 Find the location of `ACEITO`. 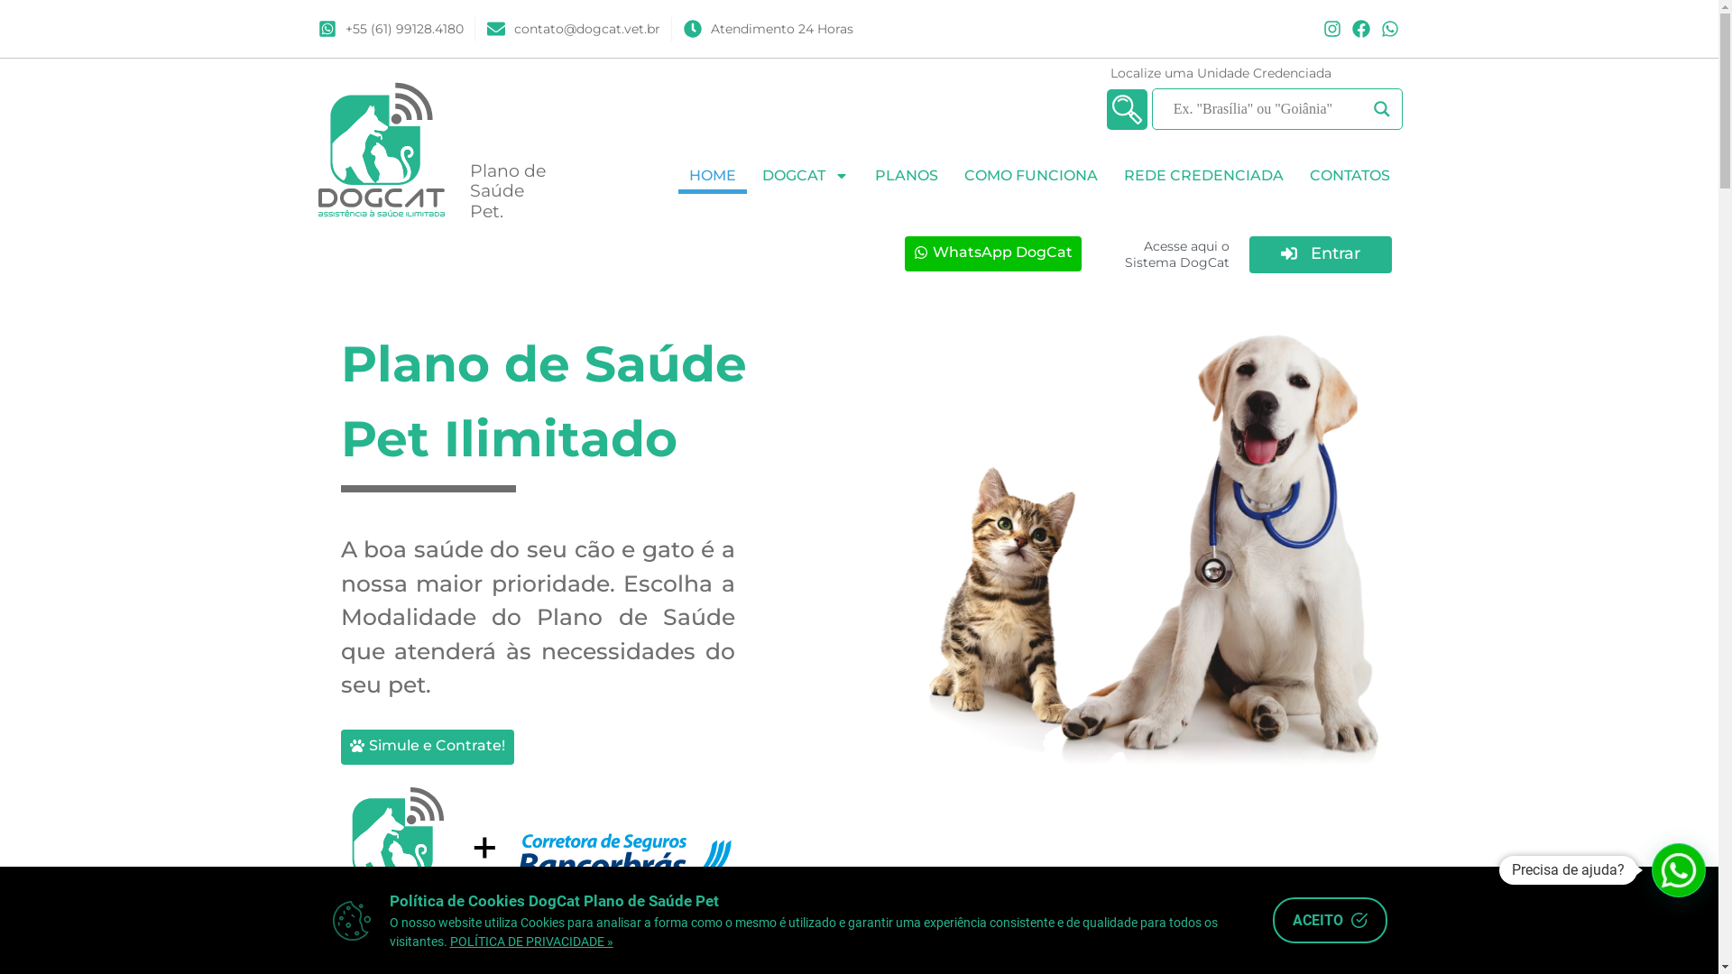

ACEITO is located at coordinates (1330, 920).